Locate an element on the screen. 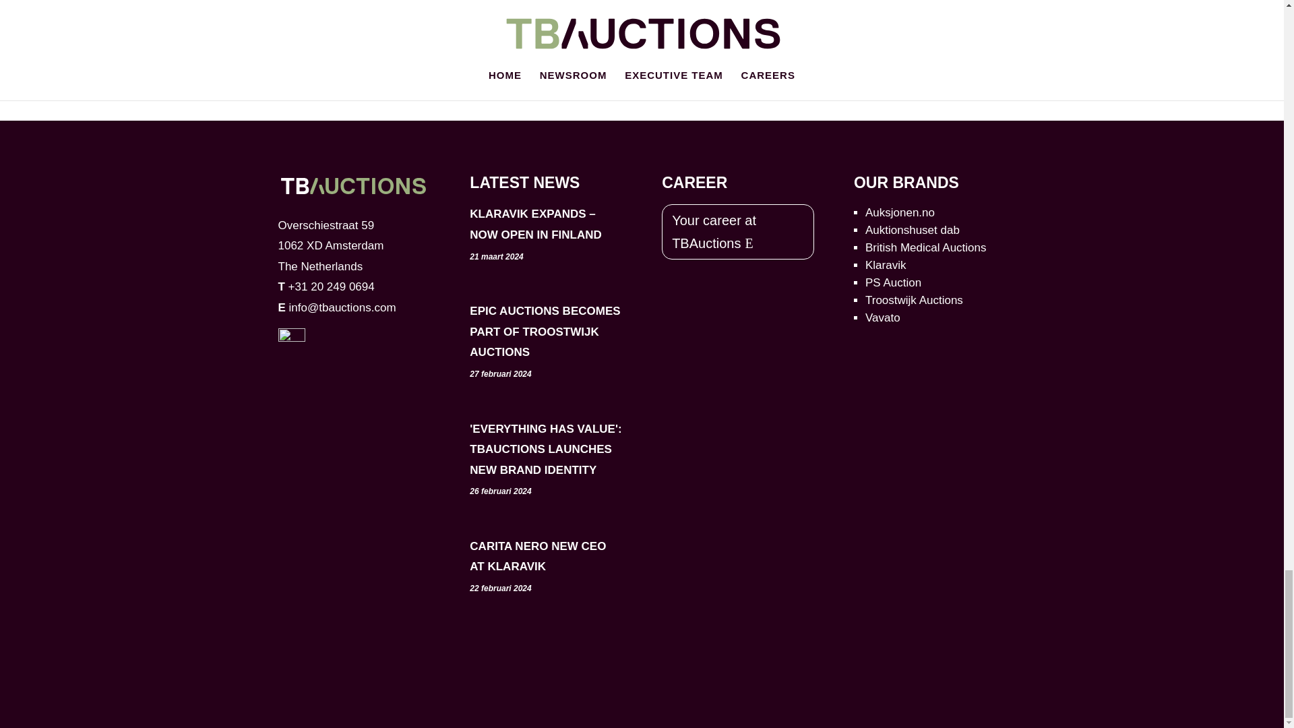 The height and width of the screenshot is (728, 1294). Auktionshuset dab is located at coordinates (913, 230).